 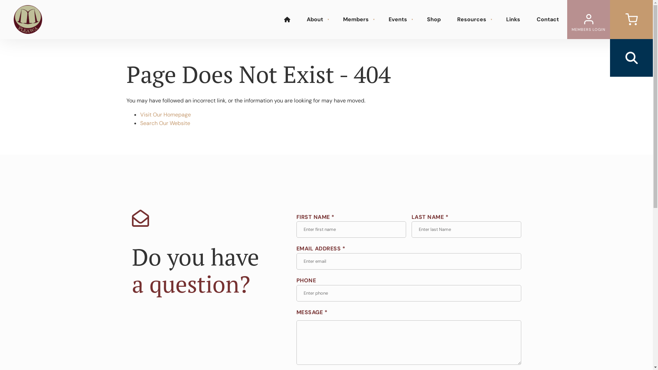 I want to click on MEMBERS LOGIN, so click(x=589, y=20).